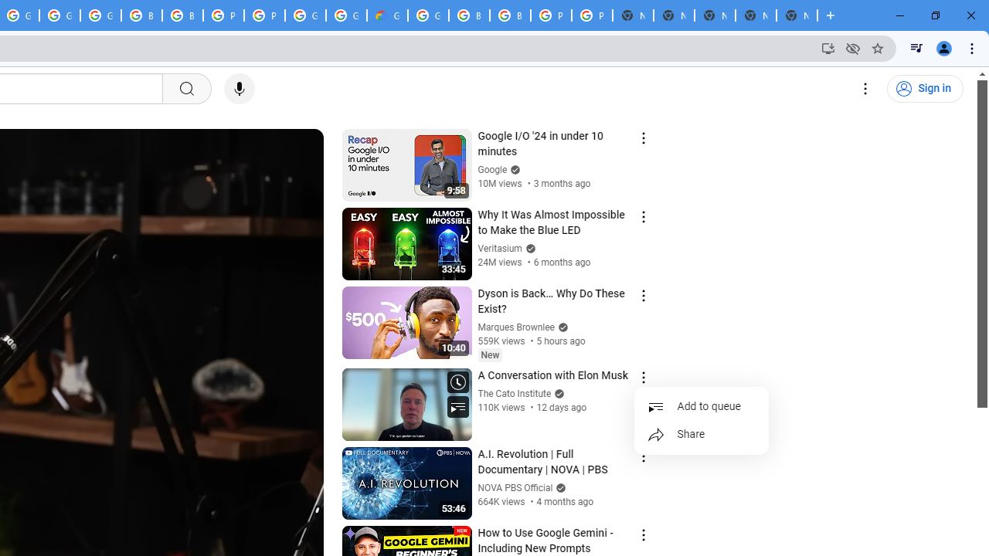  I want to click on Browse Chrome as a guest - Computer - Google Chrome Help, so click(510, 15).